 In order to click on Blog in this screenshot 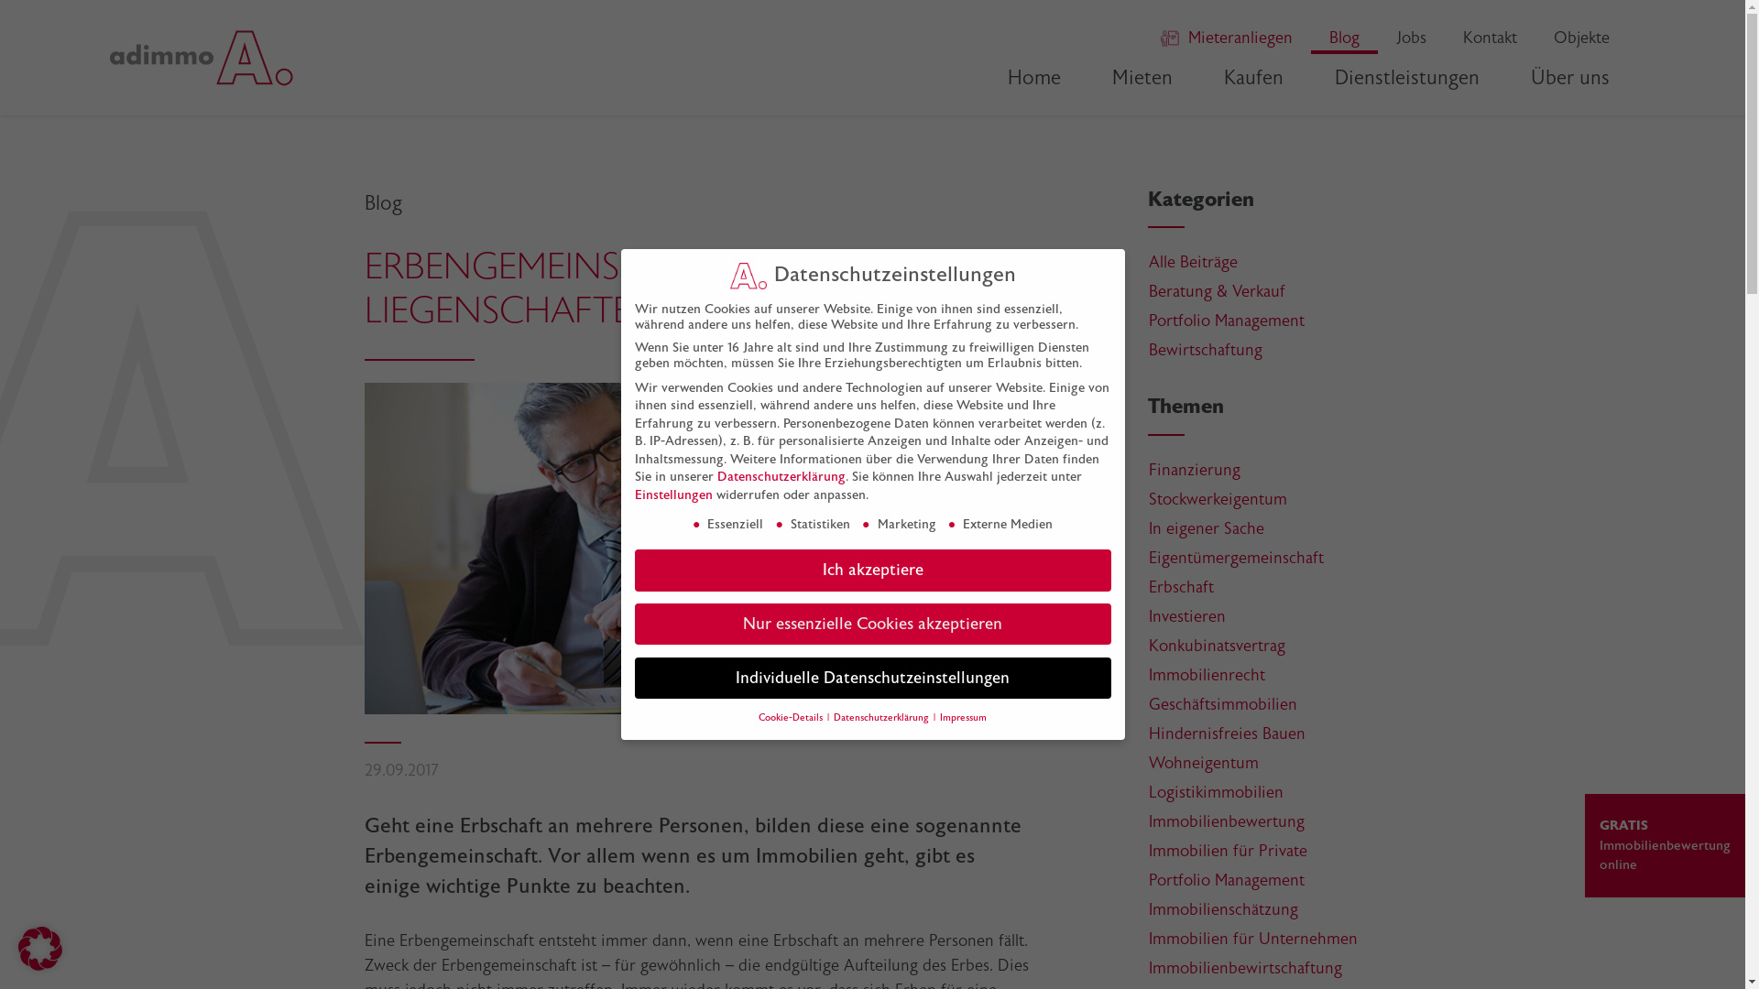, I will do `click(1345, 38)`.